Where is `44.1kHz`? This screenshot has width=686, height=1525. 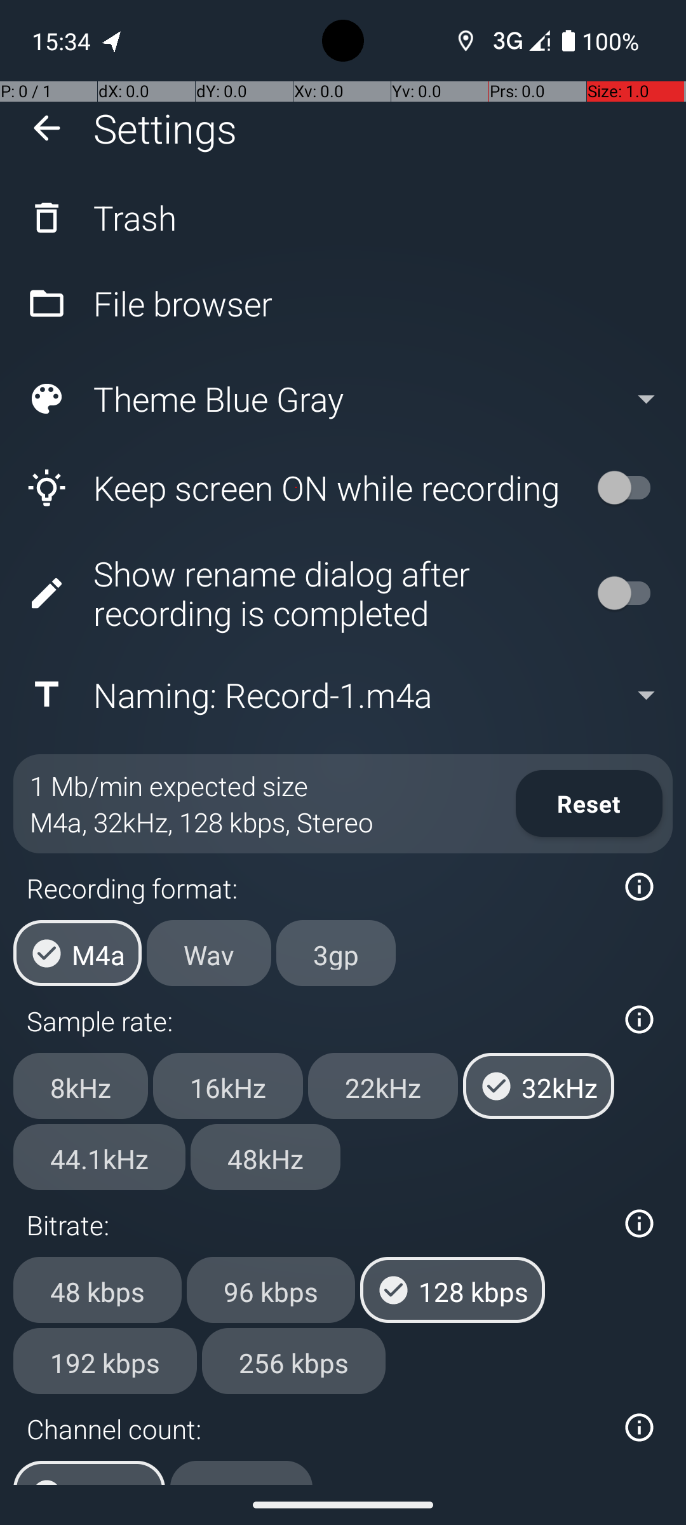
44.1kHz is located at coordinates (99, 1157).